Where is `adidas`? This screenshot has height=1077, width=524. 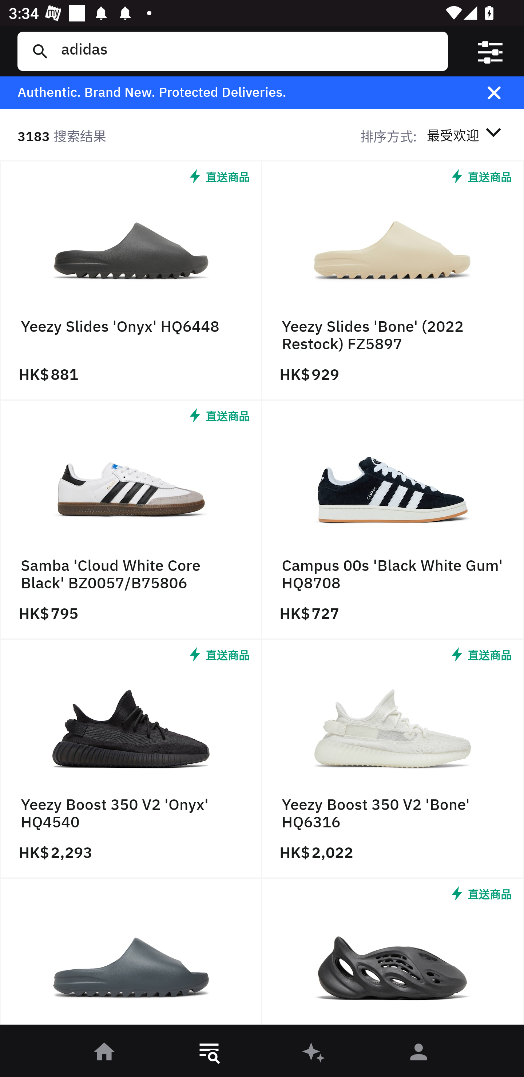
adidas is located at coordinates (246, 51).